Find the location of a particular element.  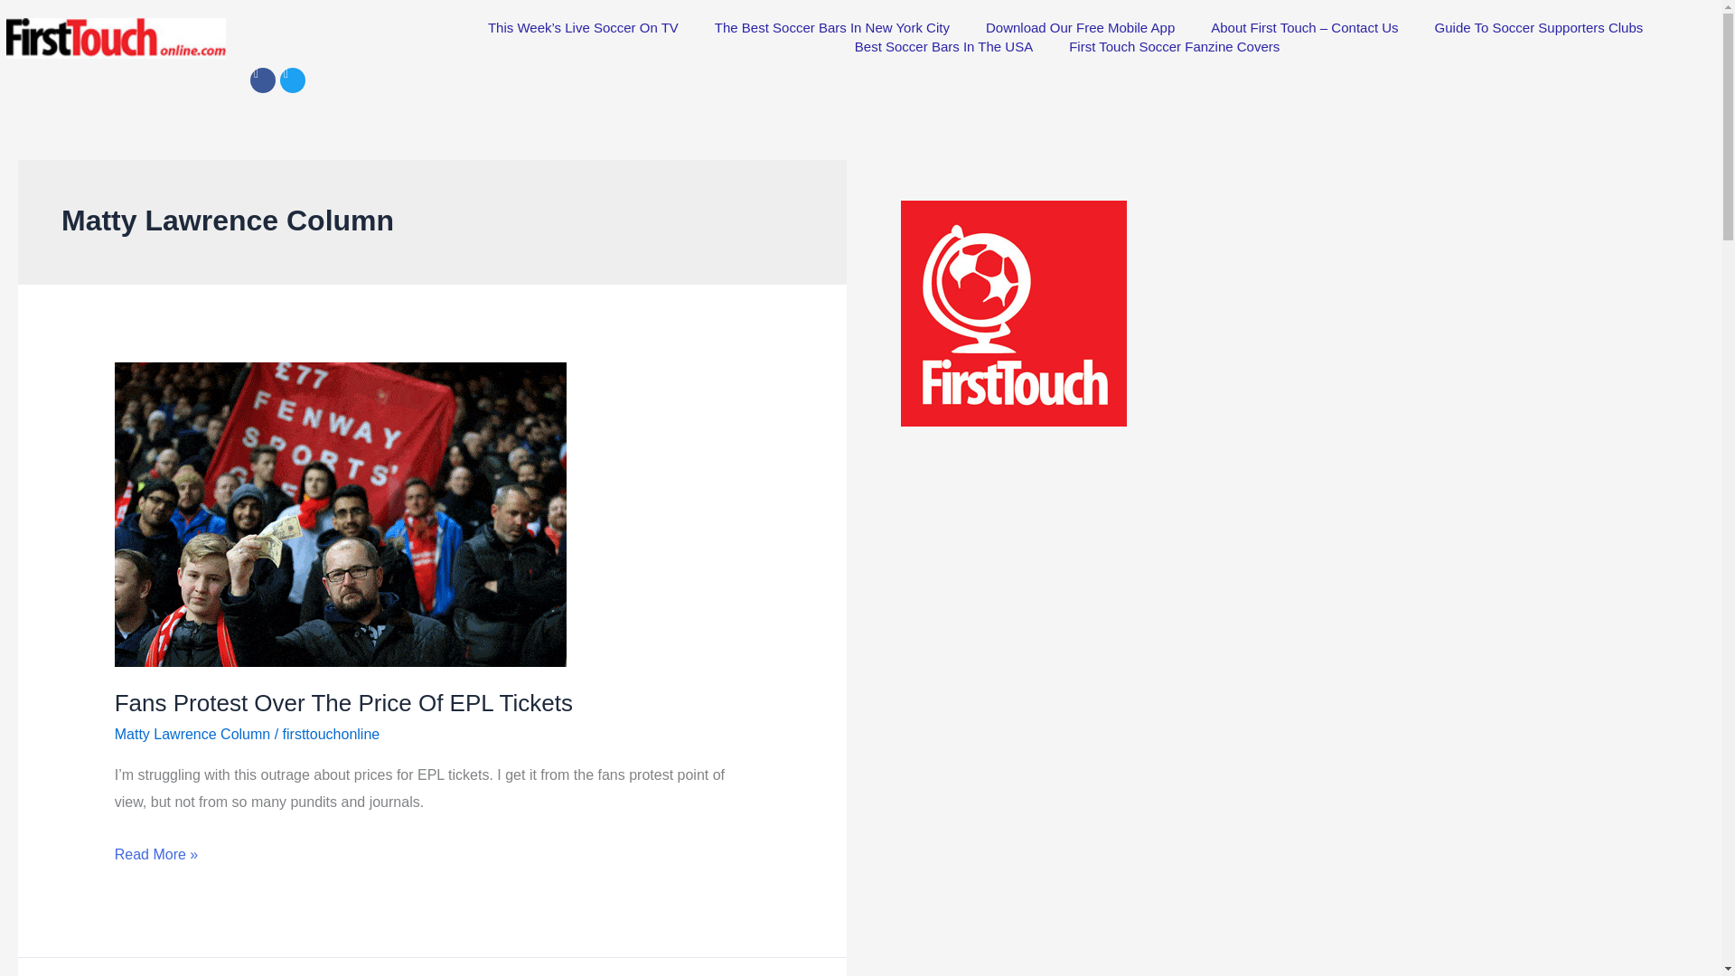

Fans Protest Over The Price Of EPL Tickets is located at coordinates (343, 702).